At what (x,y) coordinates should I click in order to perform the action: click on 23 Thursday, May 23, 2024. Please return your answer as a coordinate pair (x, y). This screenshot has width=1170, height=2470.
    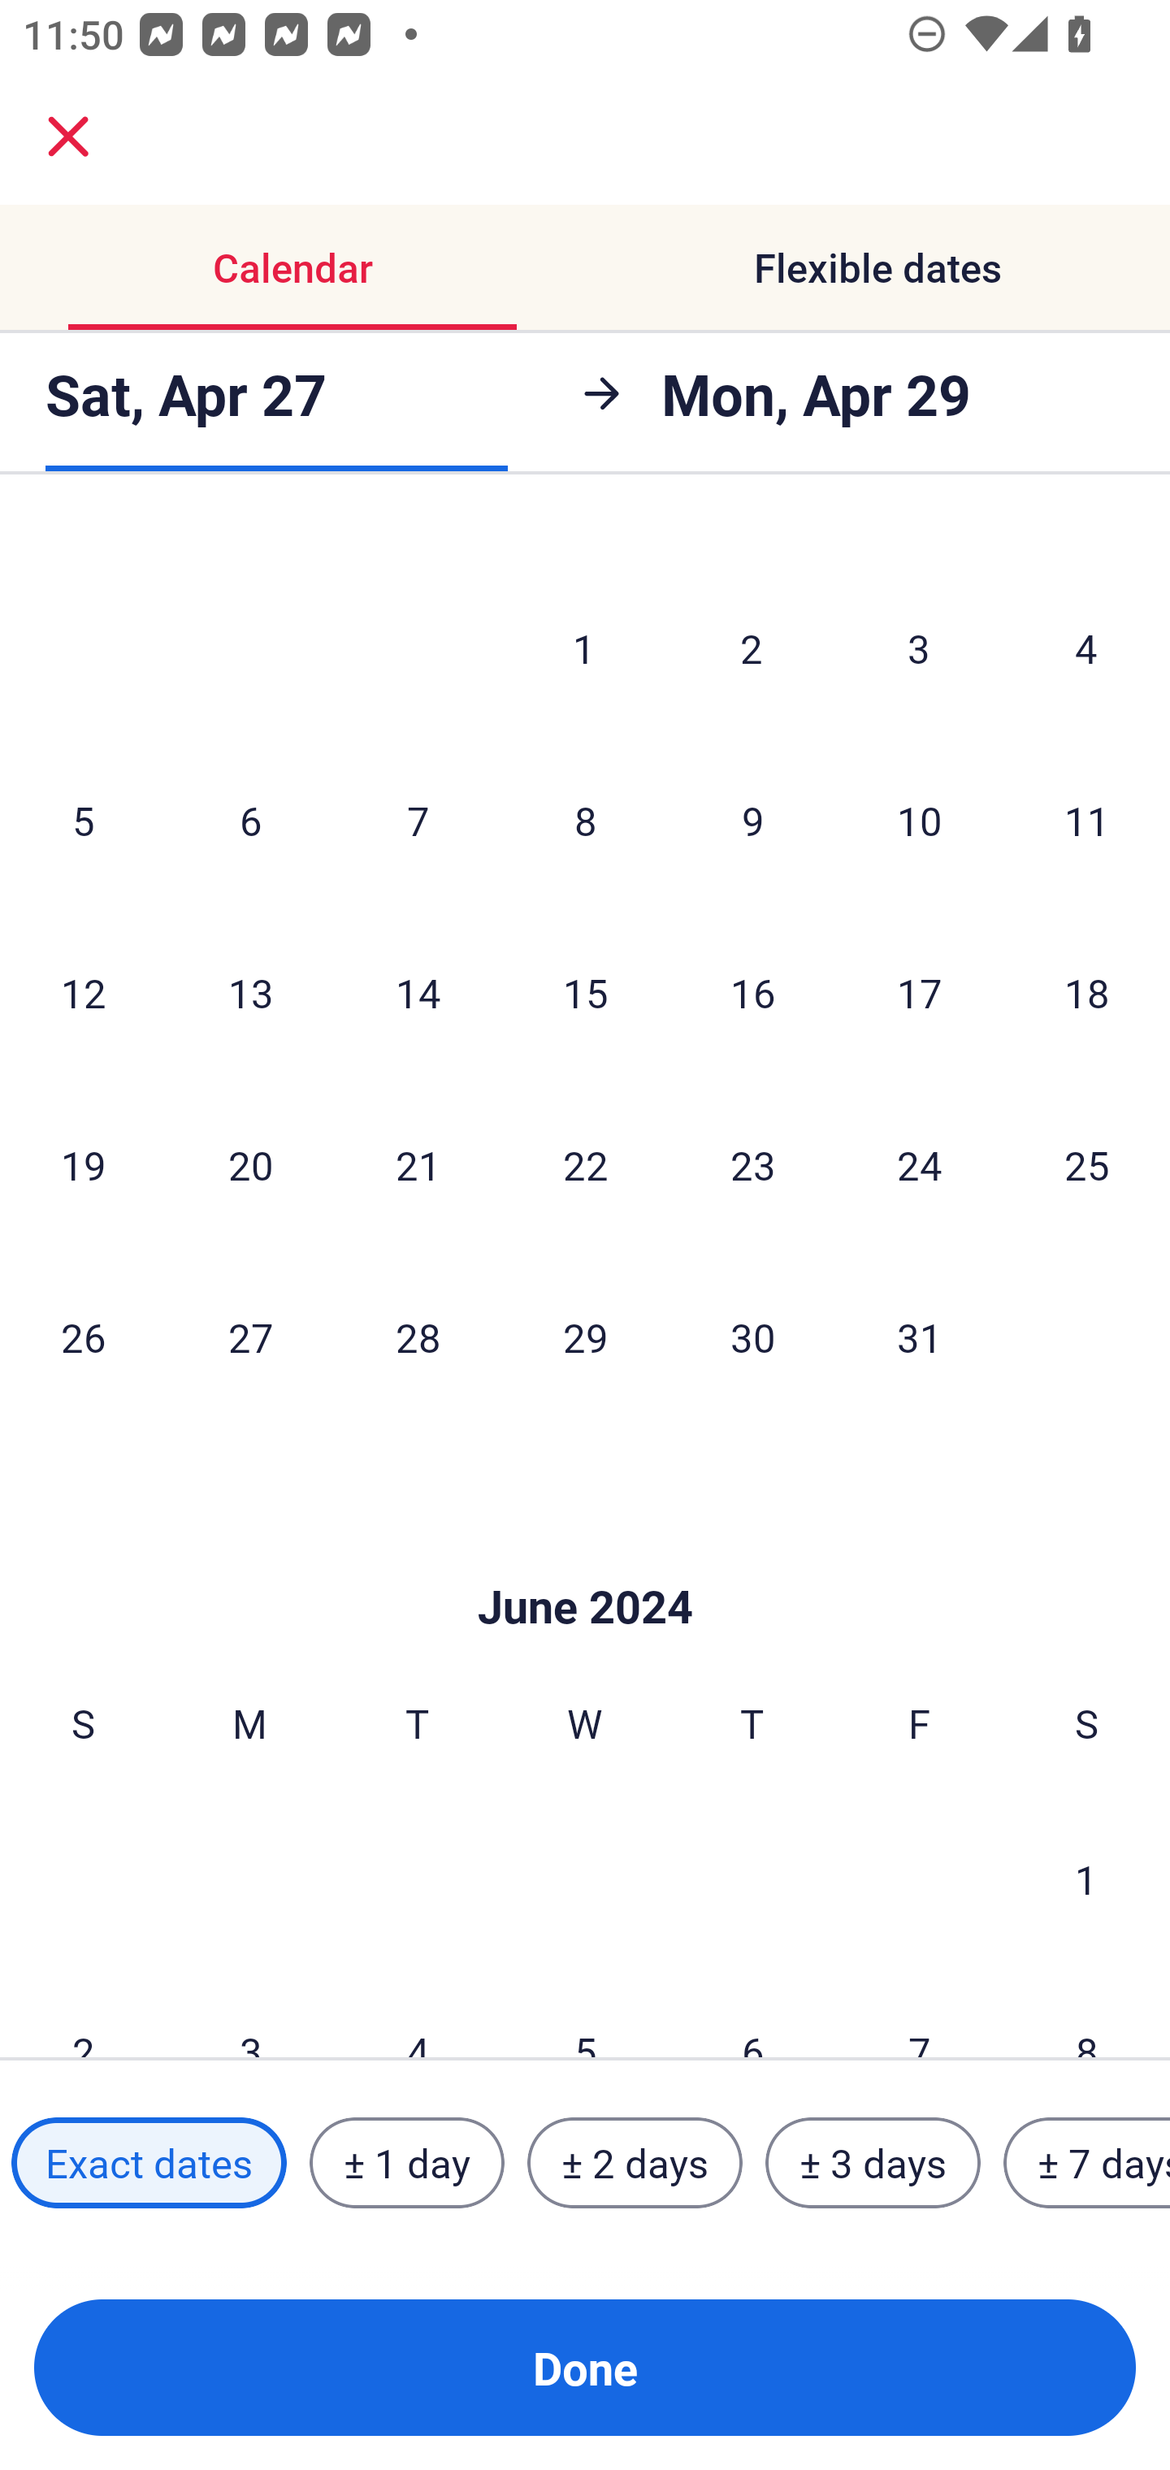
    Looking at the image, I should click on (752, 1164).